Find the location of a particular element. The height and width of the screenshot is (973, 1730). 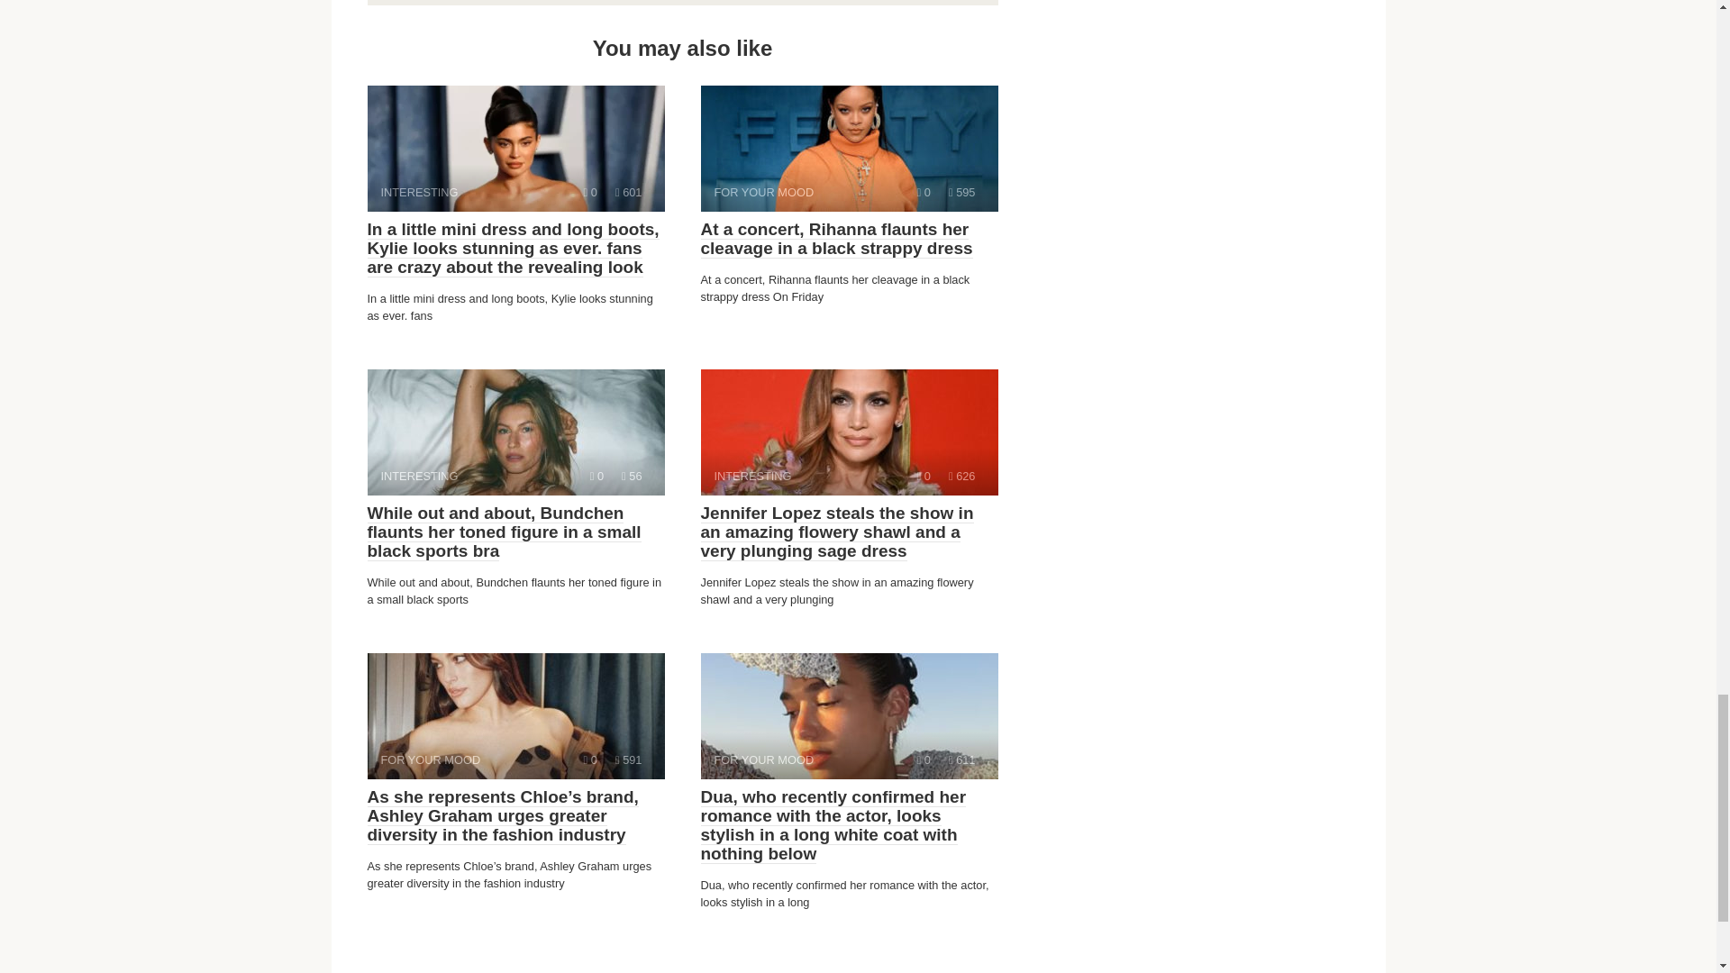

Views is located at coordinates (515, 432).